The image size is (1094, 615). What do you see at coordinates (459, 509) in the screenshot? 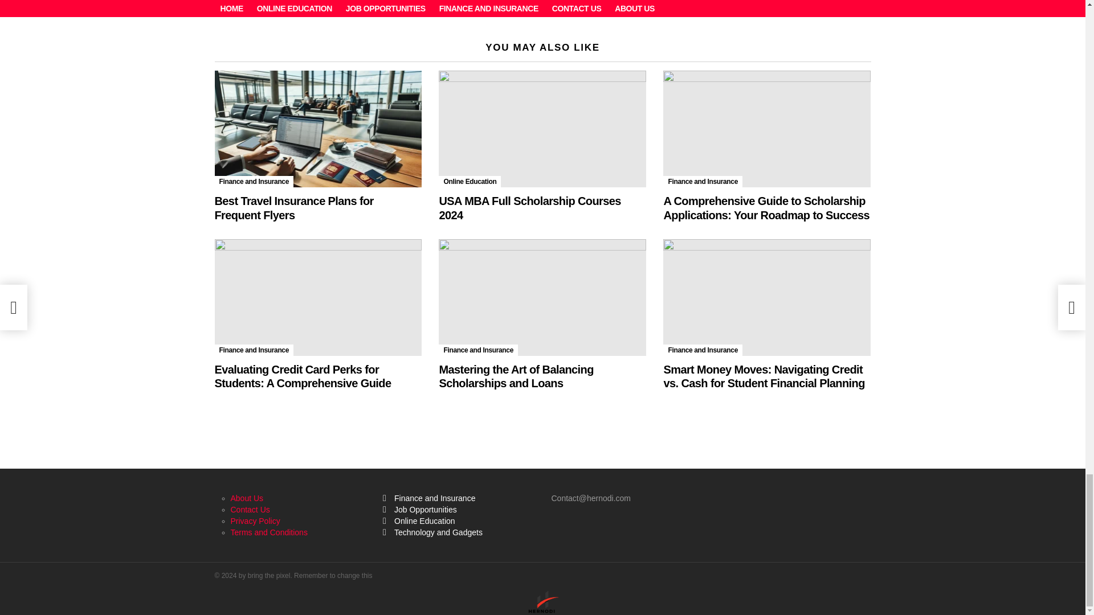
I see `Job Opportunities` at bounding box center [459, 509].